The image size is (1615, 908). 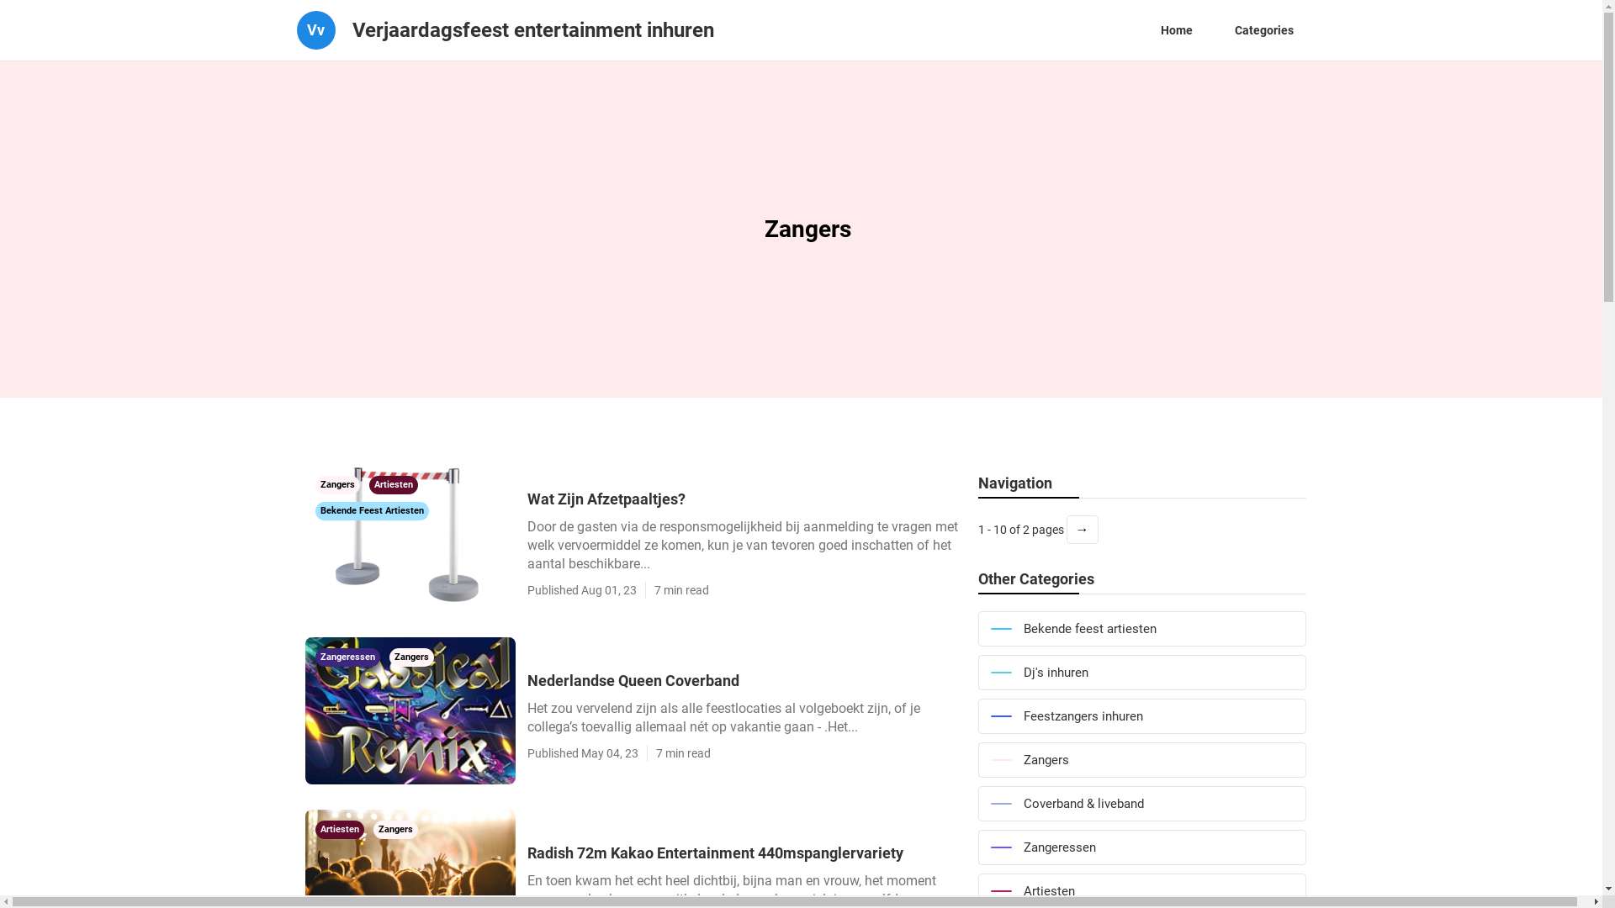 I want to click on Artiesten, so click(x=340, y=828).